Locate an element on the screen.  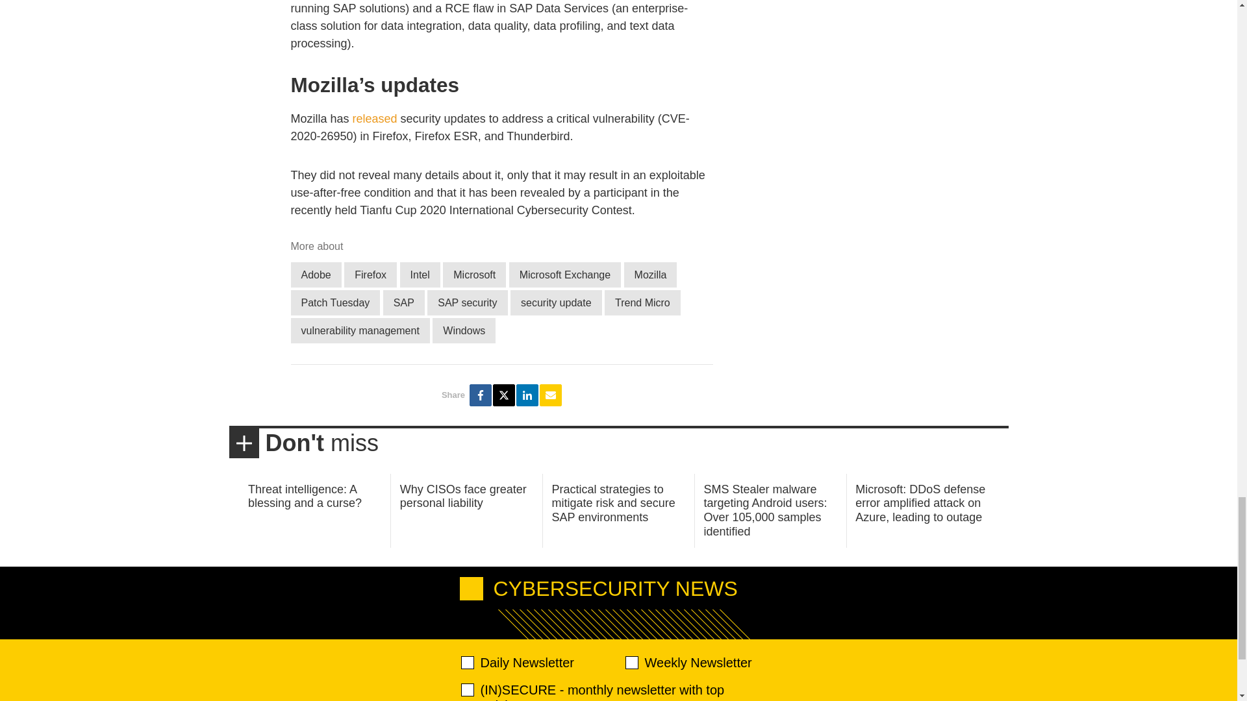
Microsoft is located at coordinates (474, 274).